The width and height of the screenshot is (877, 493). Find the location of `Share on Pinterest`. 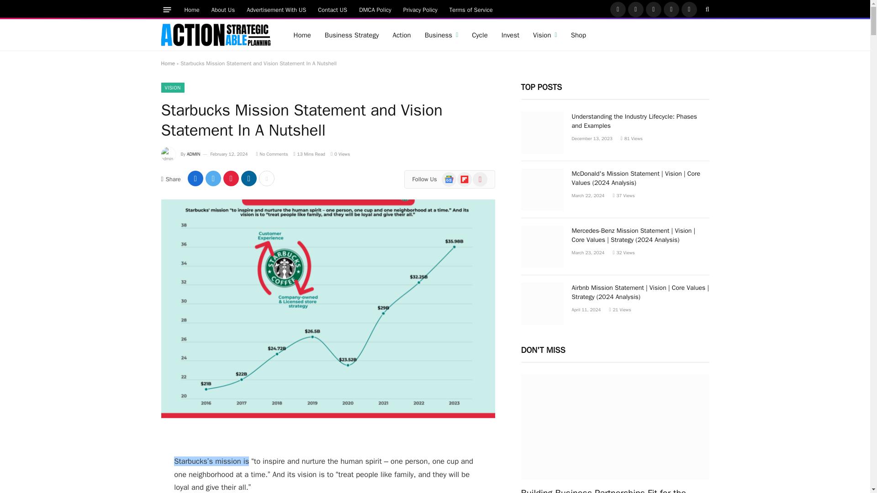

Share on Pinterest is located at coordinates (231, 178).